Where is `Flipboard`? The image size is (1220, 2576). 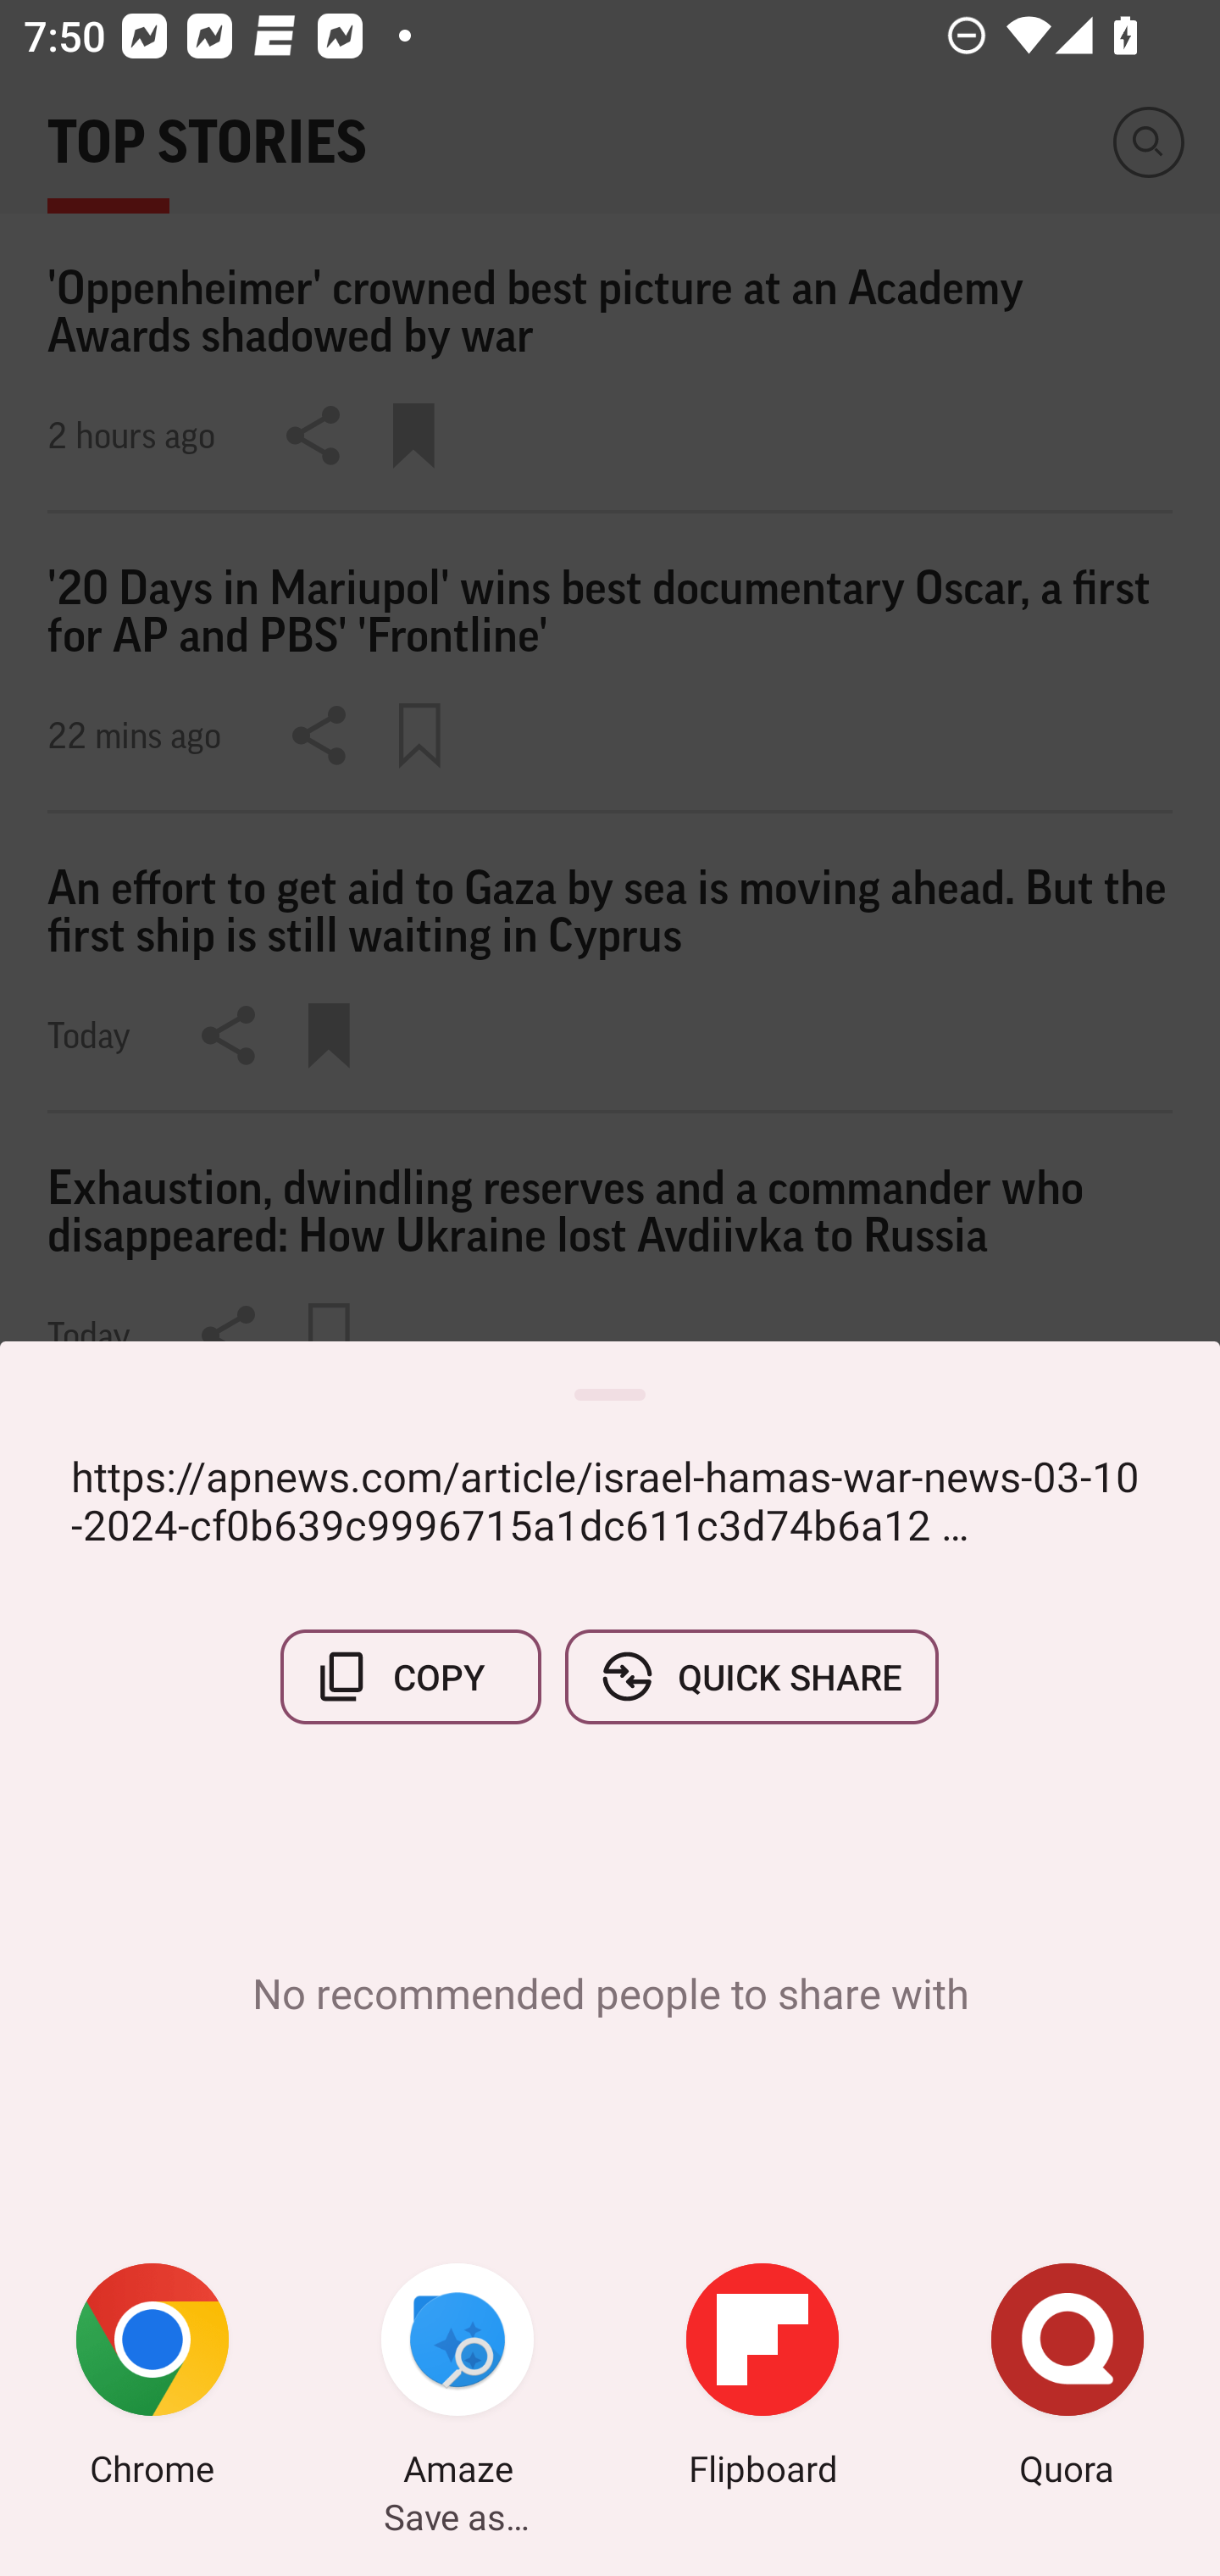 Flipboard is located at coordinates (762, 2379).